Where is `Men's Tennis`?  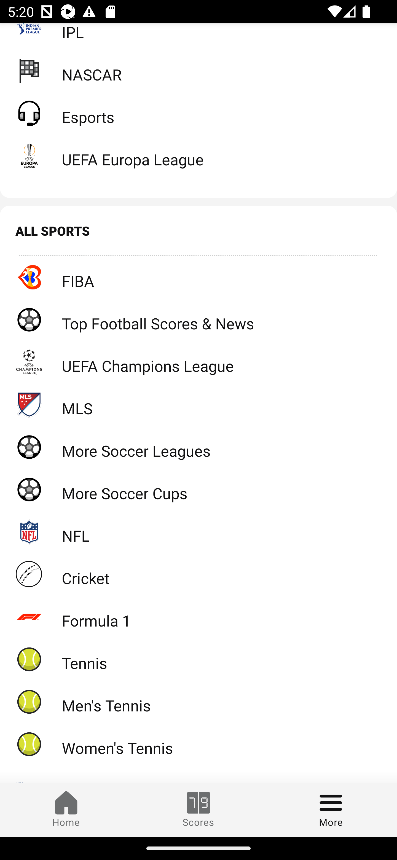
Men's Tennis is located at coordinates (198, 701).